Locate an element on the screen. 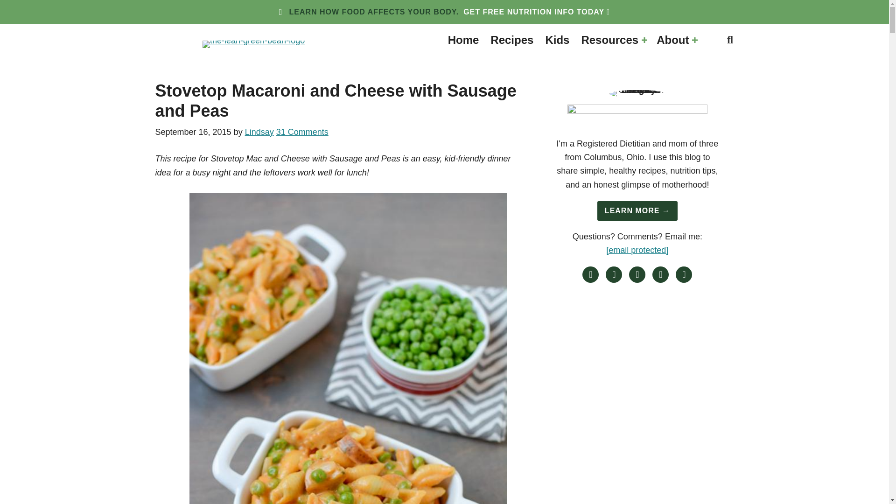 The image size is (896, 504). Resources is located at coordinates (612, 40).